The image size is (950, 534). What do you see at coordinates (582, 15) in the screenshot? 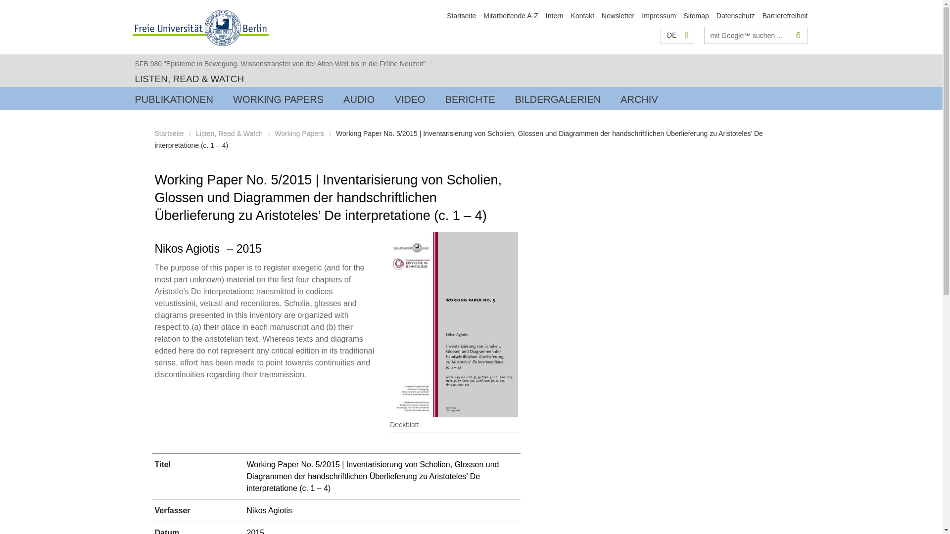
I see `Kontakt` at bounding box center [582, 15].